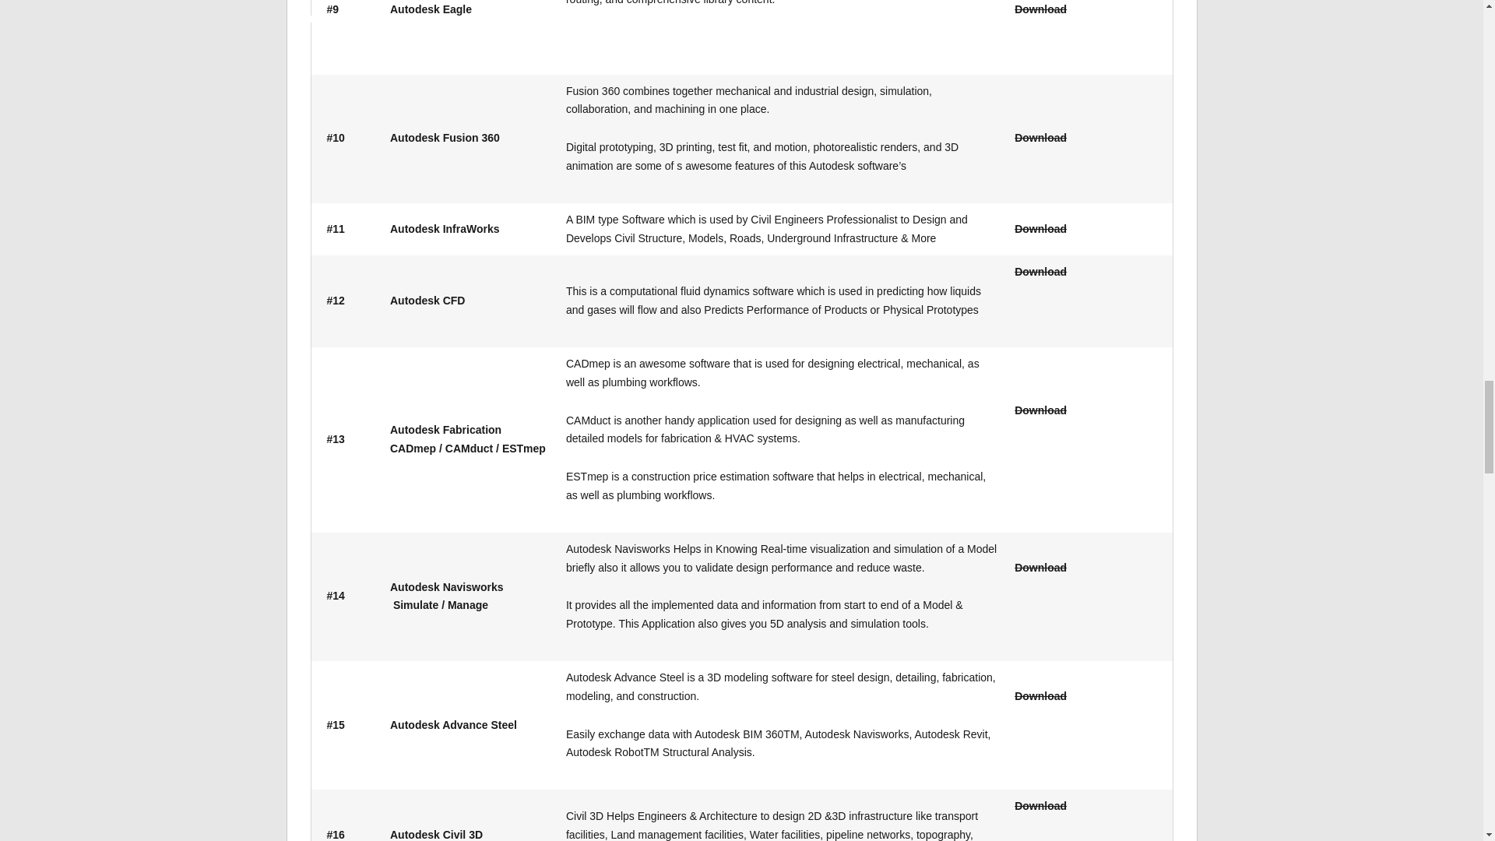 Image resolution: width=1495 pixels, height=841 pixels. I want to click on Download, so click(1040, 9).